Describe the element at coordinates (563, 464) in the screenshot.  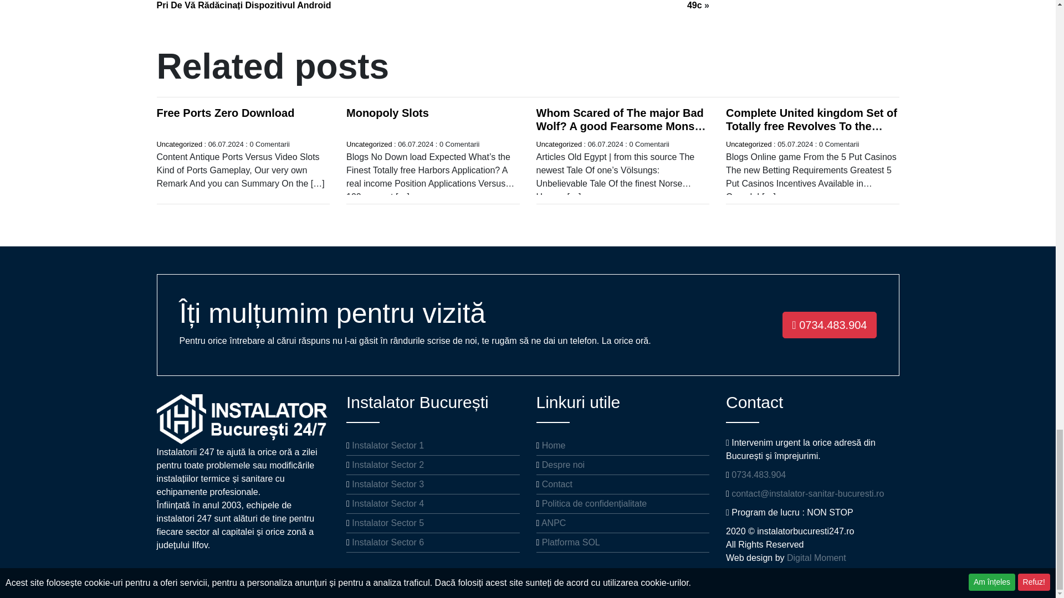
I see `Despre noi` at that location.